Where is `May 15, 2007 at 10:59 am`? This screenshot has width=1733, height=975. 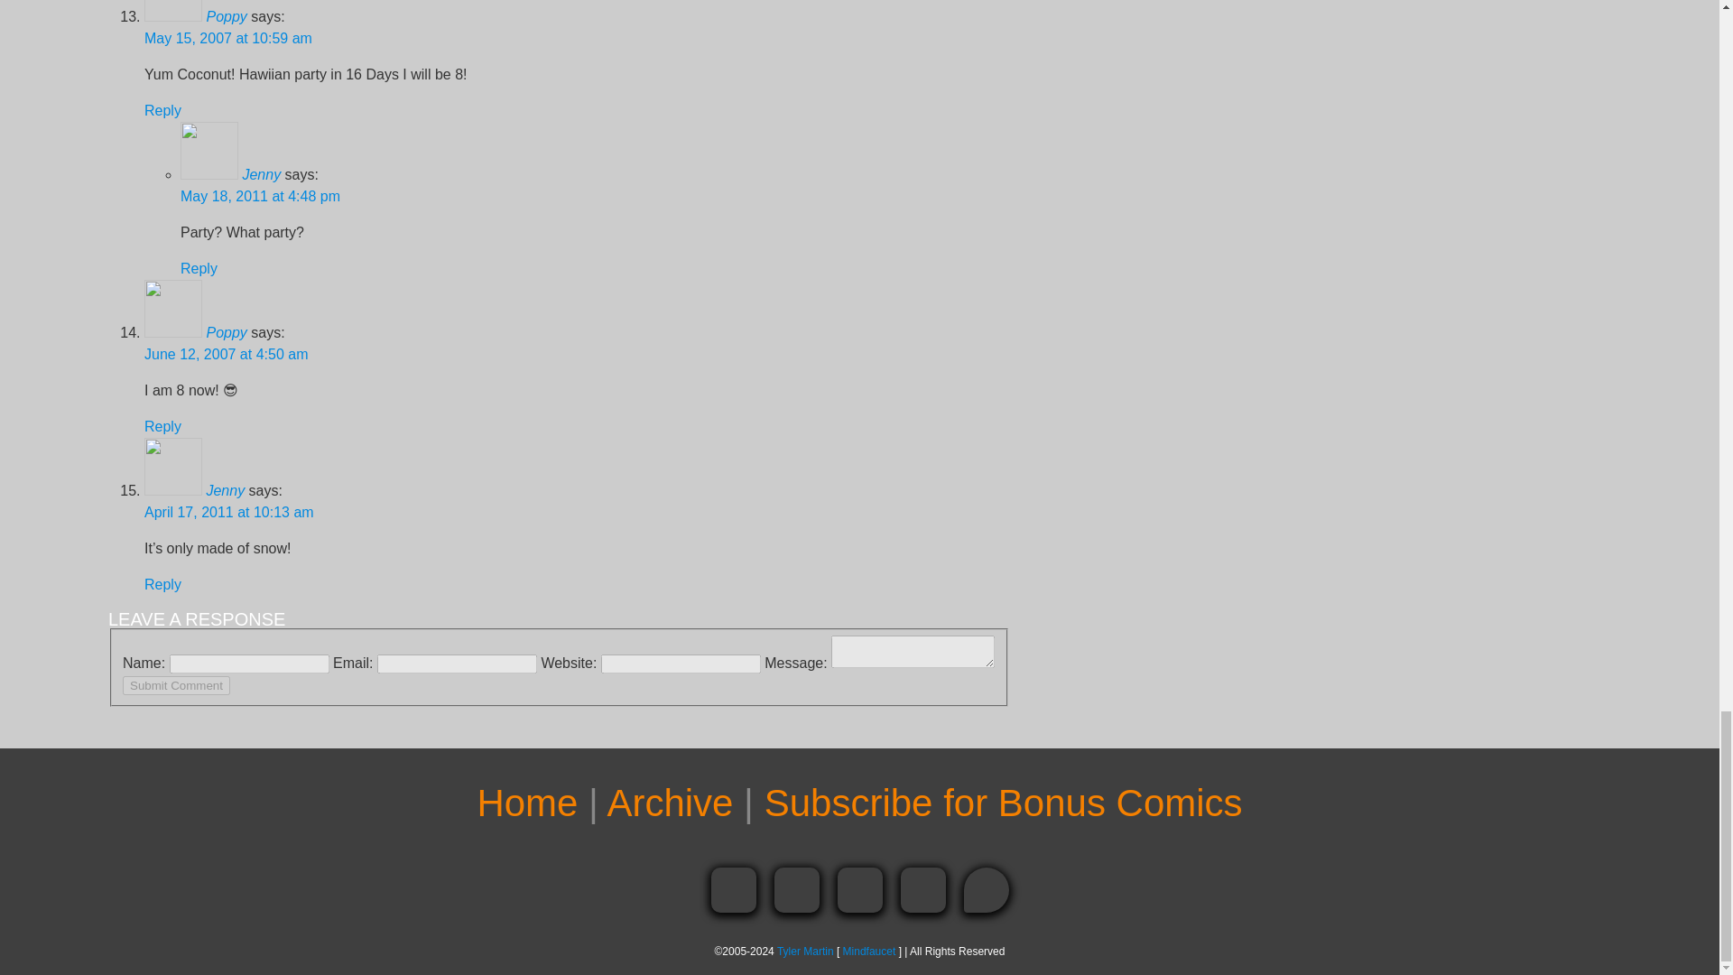 May 15, 2007 at 10:59 am is located at coordinates (227, 38).